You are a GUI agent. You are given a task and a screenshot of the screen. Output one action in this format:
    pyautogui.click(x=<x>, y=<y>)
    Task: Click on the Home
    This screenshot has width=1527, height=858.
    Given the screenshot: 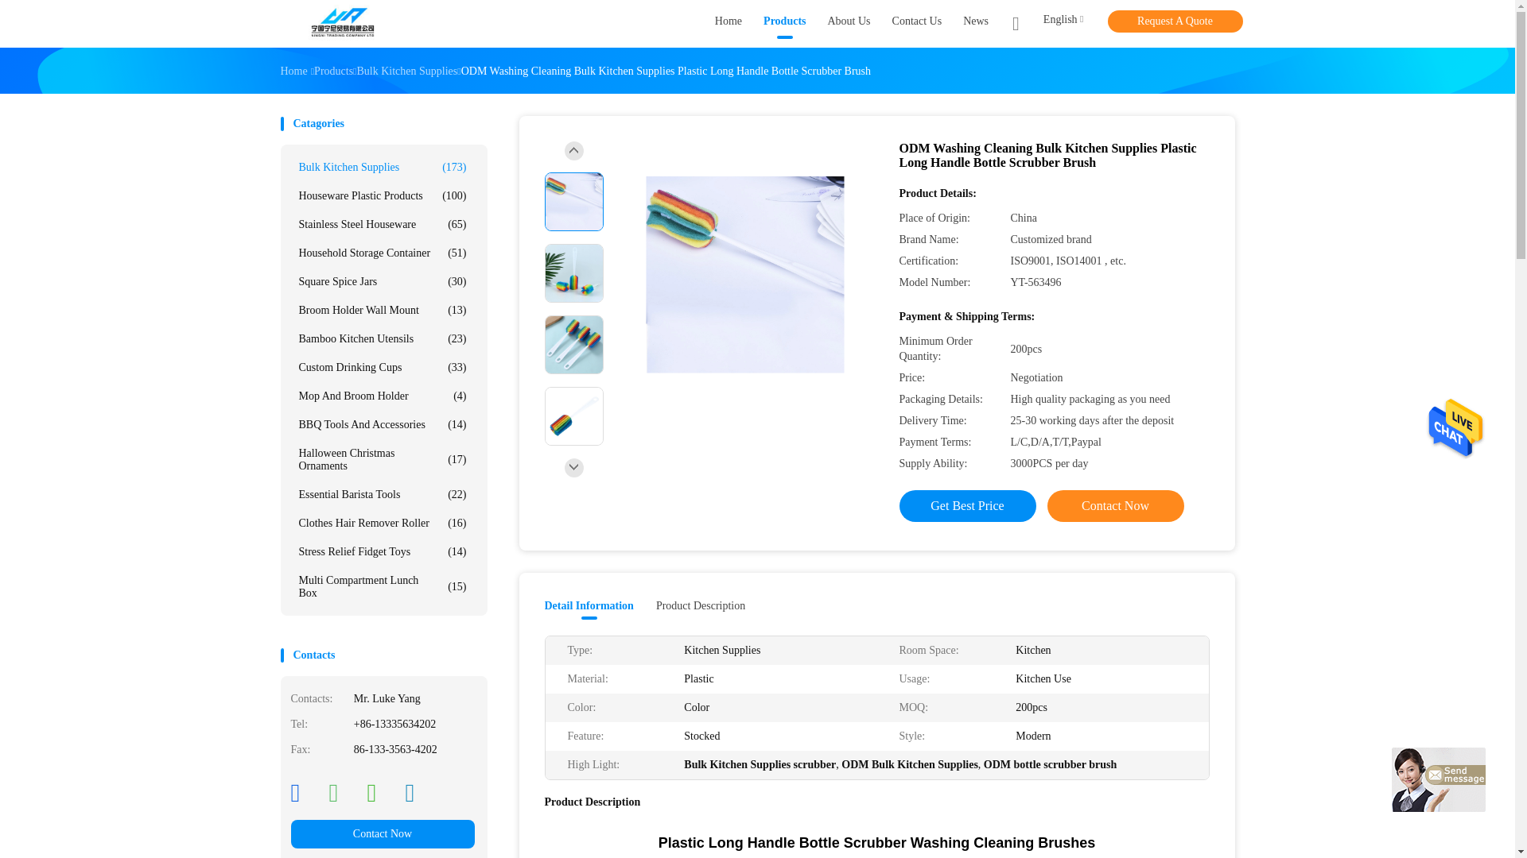 What is the action you would take?
    pyautogui.click(x=293, y=71)
    